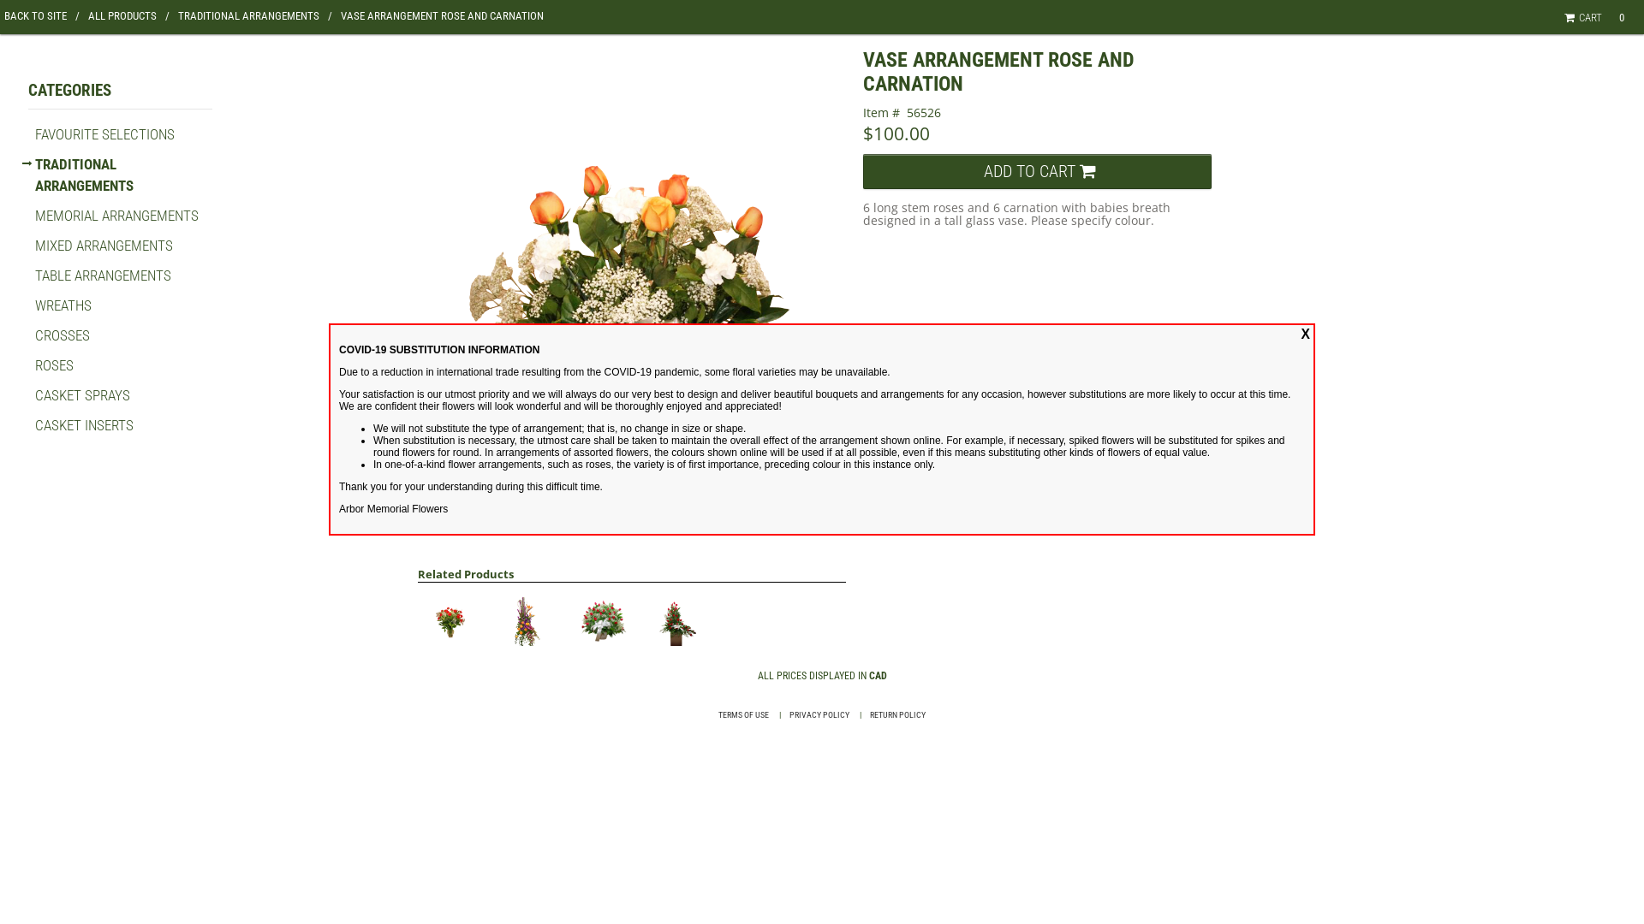 This screenshot has width=1644, height=924. What do you see at coordinates (897, 715) in the screenshot?
I see `RETURN POLICY` at bounding box center [897, 715].